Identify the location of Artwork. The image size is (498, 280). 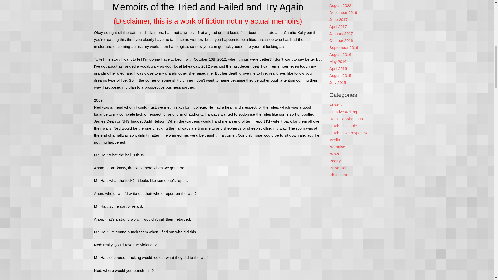
(336, 105).